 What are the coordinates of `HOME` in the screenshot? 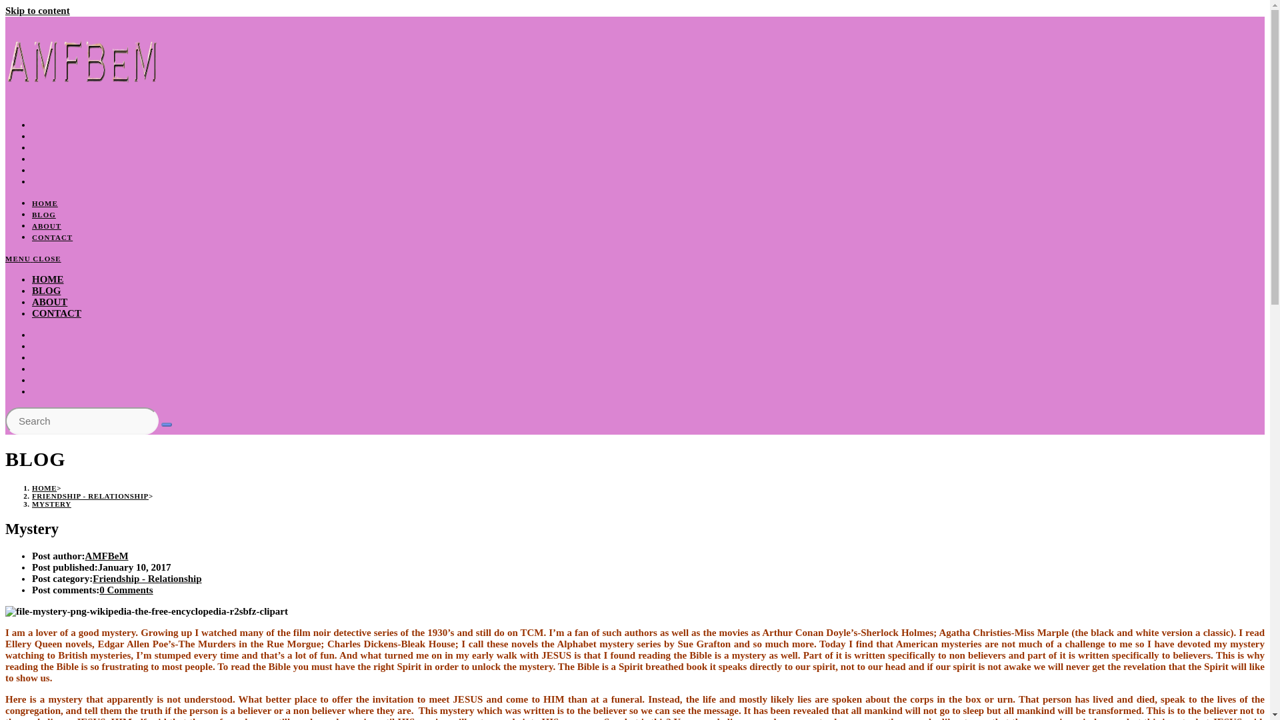 It's located at (48, 279).